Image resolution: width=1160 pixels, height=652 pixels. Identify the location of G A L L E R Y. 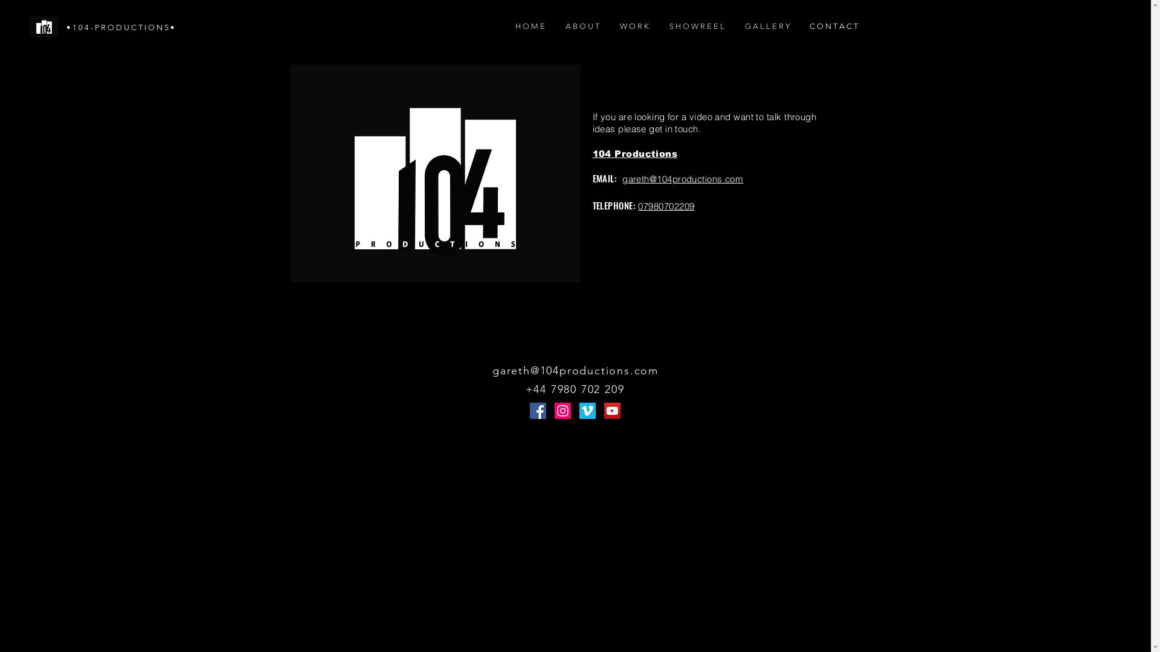
(767, 27).